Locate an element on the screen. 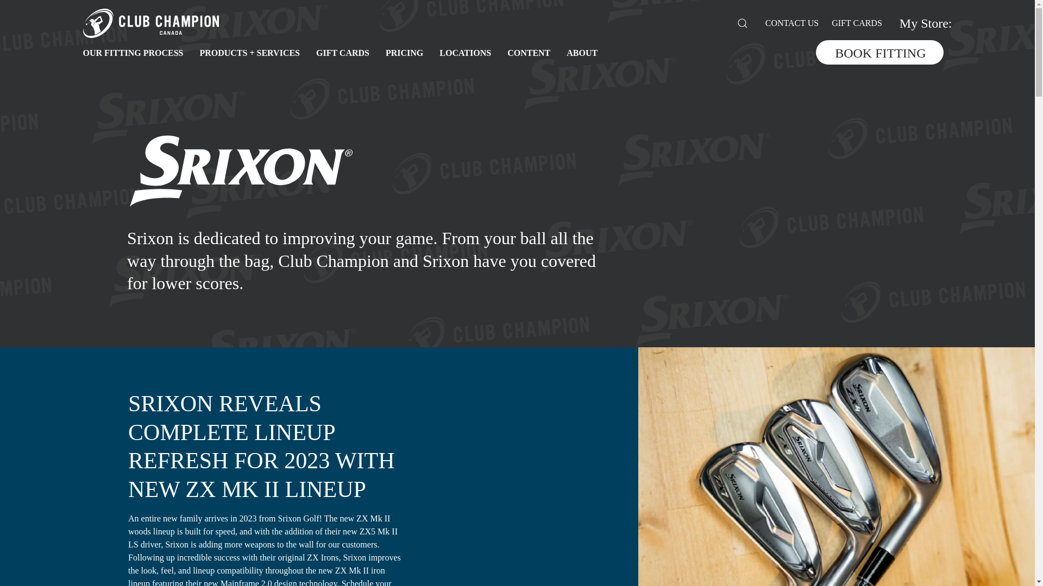 The width and height of the screenshot is (1043, 586). GIFT CARDS is located at coordinates (857, 23).